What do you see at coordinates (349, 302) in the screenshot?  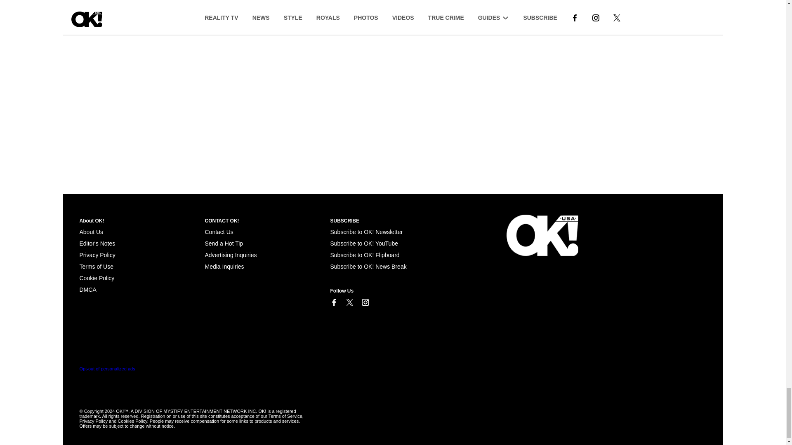 I see `Link to X` at bounding box center [349, 302].